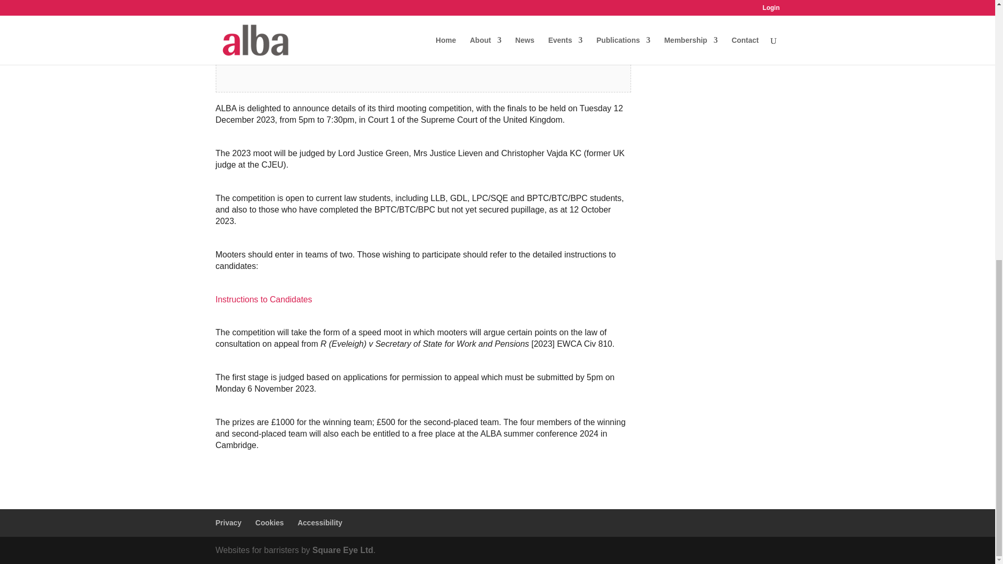 This screenshot has height=564, width=1003. I want to click on Cookies, so click(270, 522).